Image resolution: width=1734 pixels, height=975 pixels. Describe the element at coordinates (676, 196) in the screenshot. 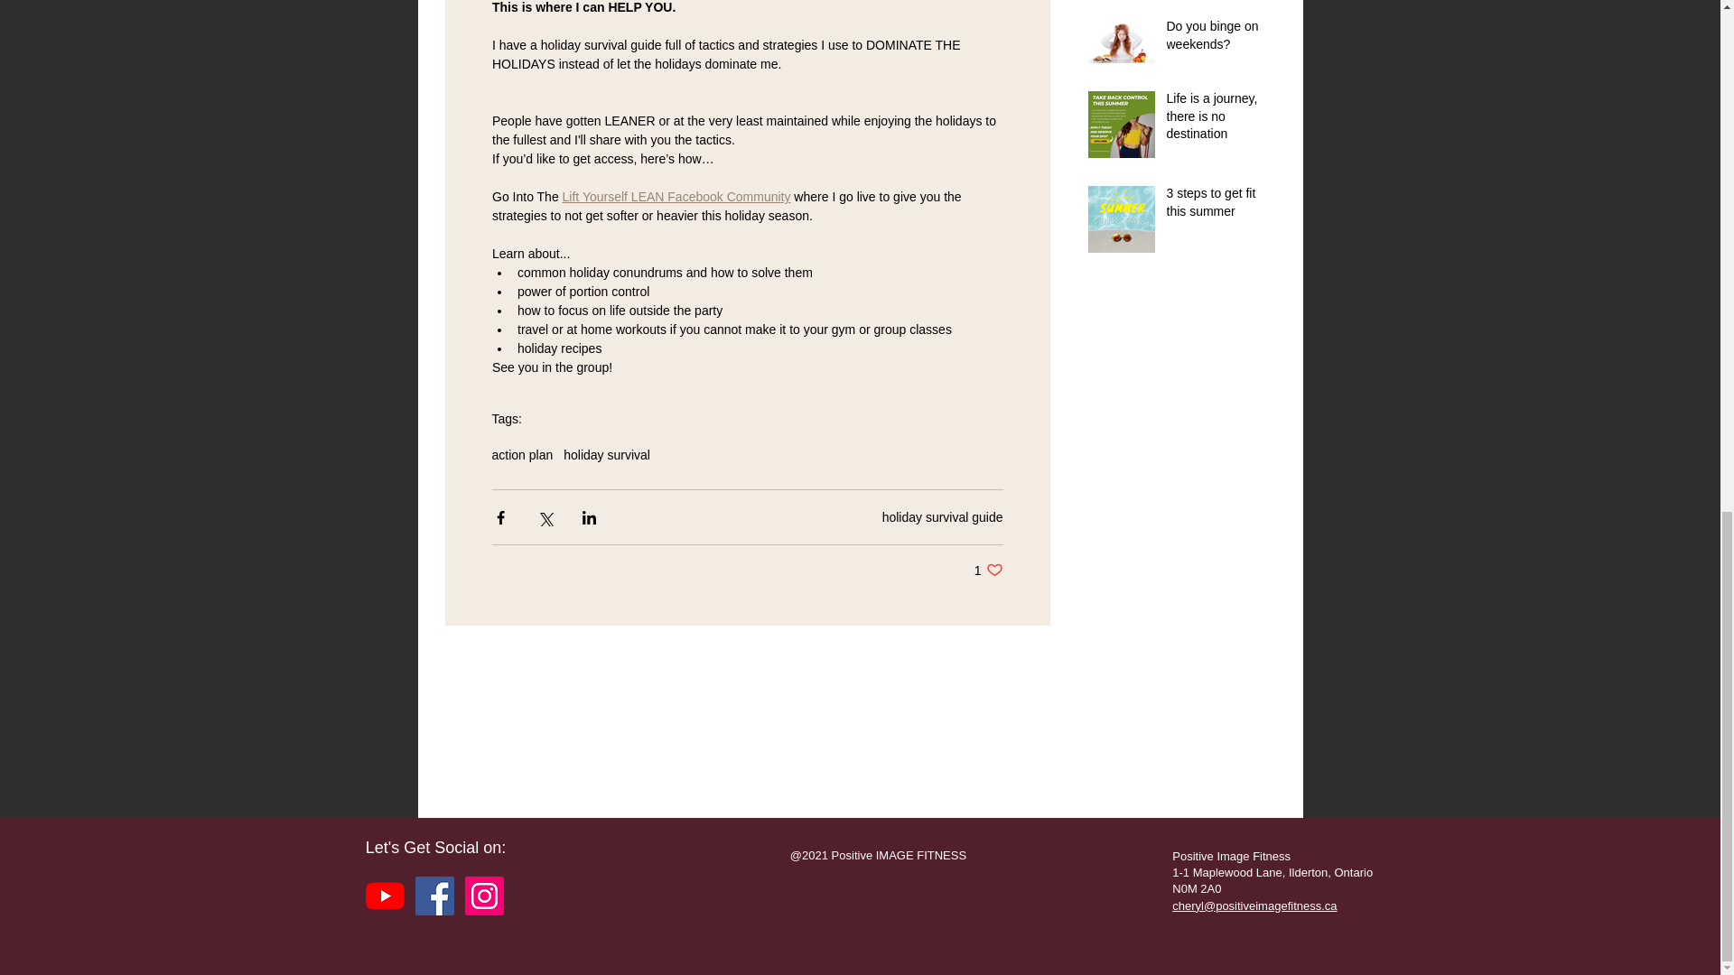

I see `holiday survival guide` at that location.